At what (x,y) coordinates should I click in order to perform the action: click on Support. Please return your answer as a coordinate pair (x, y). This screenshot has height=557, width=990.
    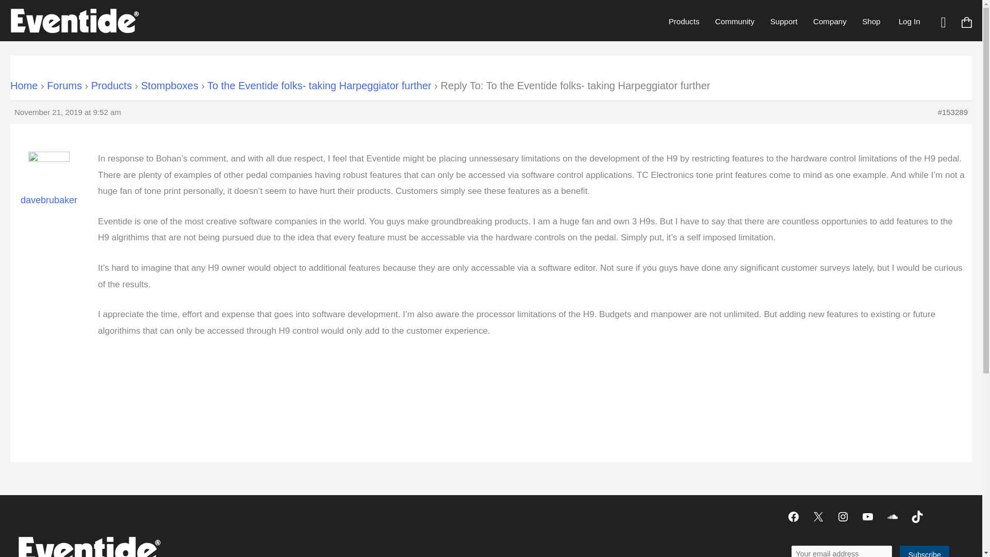
    Looking at the image, I should click on (783, 21).